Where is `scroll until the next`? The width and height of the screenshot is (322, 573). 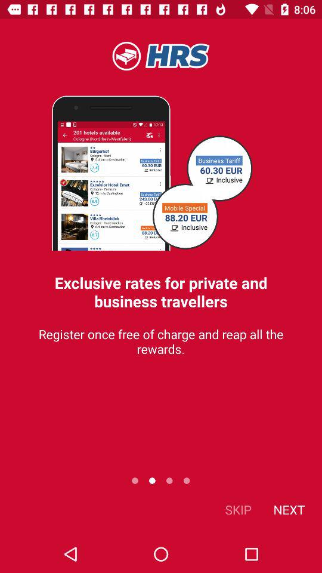 scroll until the next is located at coordinates (289, 510).